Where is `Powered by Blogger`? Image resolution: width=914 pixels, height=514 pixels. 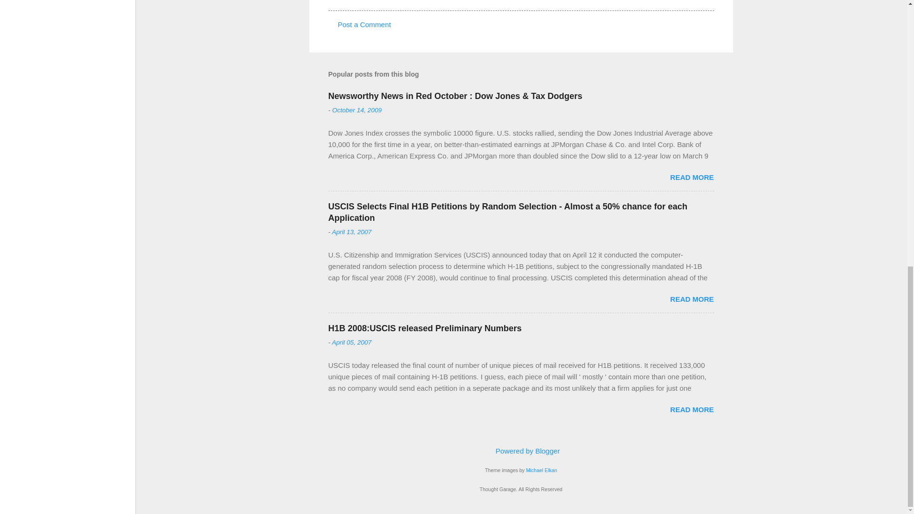 Powered by Blogger is located at coordinates (521, 450).